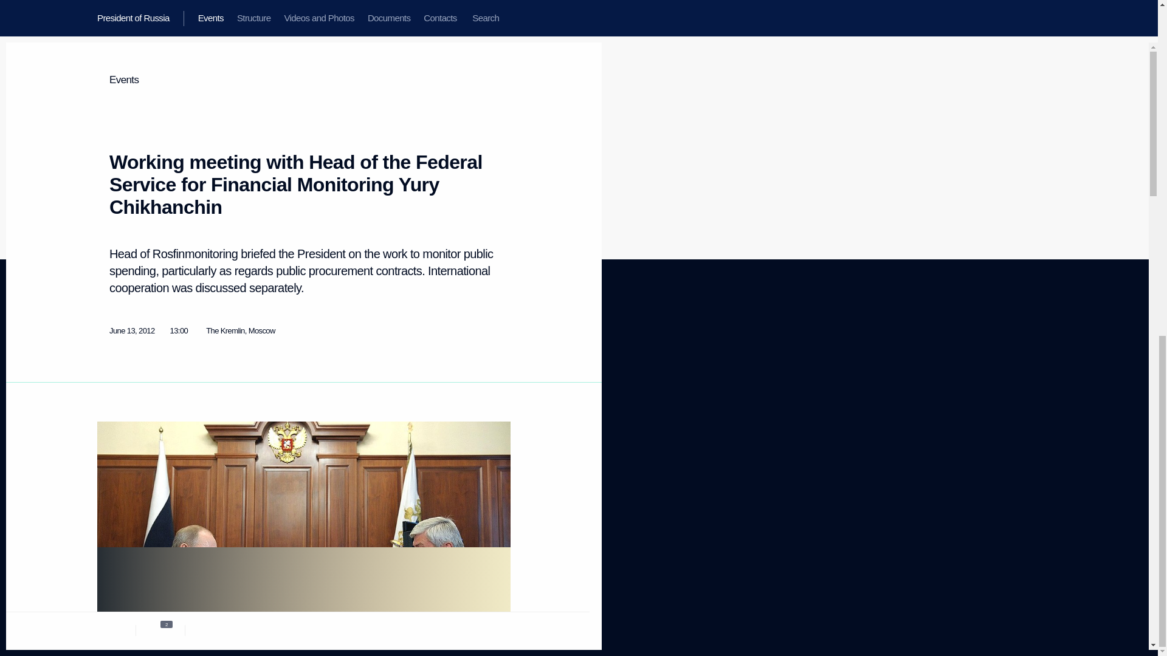 Image resolution: width=1167 pixels, height=656 pixels. What do you see at coordinates (227, 394) in the screenshot?
I see `State Insignia` at bounding box center [227, 394].